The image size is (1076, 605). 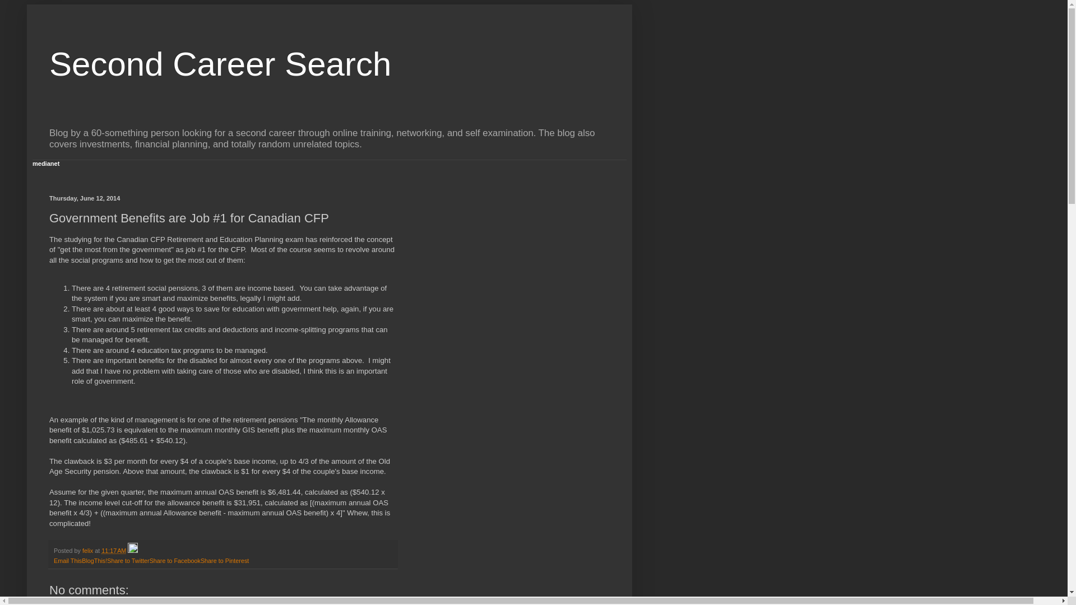 What do you see at coordinates (68, 560) in the screenshot?
I see `Email This` at bounding box center [68, 560].